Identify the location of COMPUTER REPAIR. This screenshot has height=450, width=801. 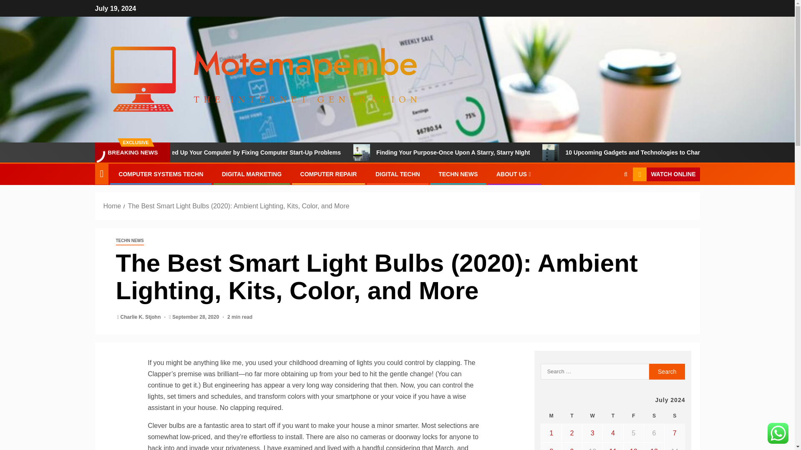
(329, 174).